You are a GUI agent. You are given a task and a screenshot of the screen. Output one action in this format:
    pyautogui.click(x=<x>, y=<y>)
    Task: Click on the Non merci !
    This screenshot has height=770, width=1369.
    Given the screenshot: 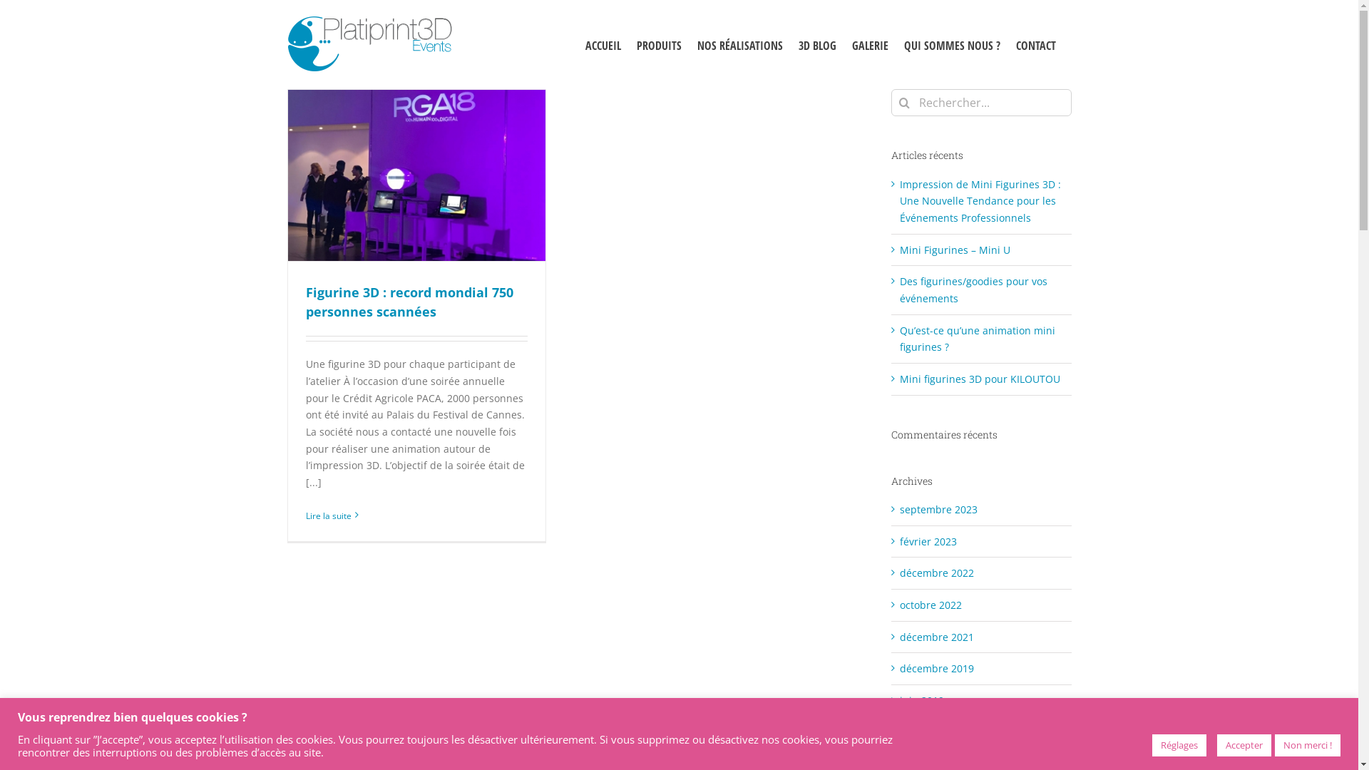 What is the action you would take?
    pyautogui.click(x=1308, y=746)
    